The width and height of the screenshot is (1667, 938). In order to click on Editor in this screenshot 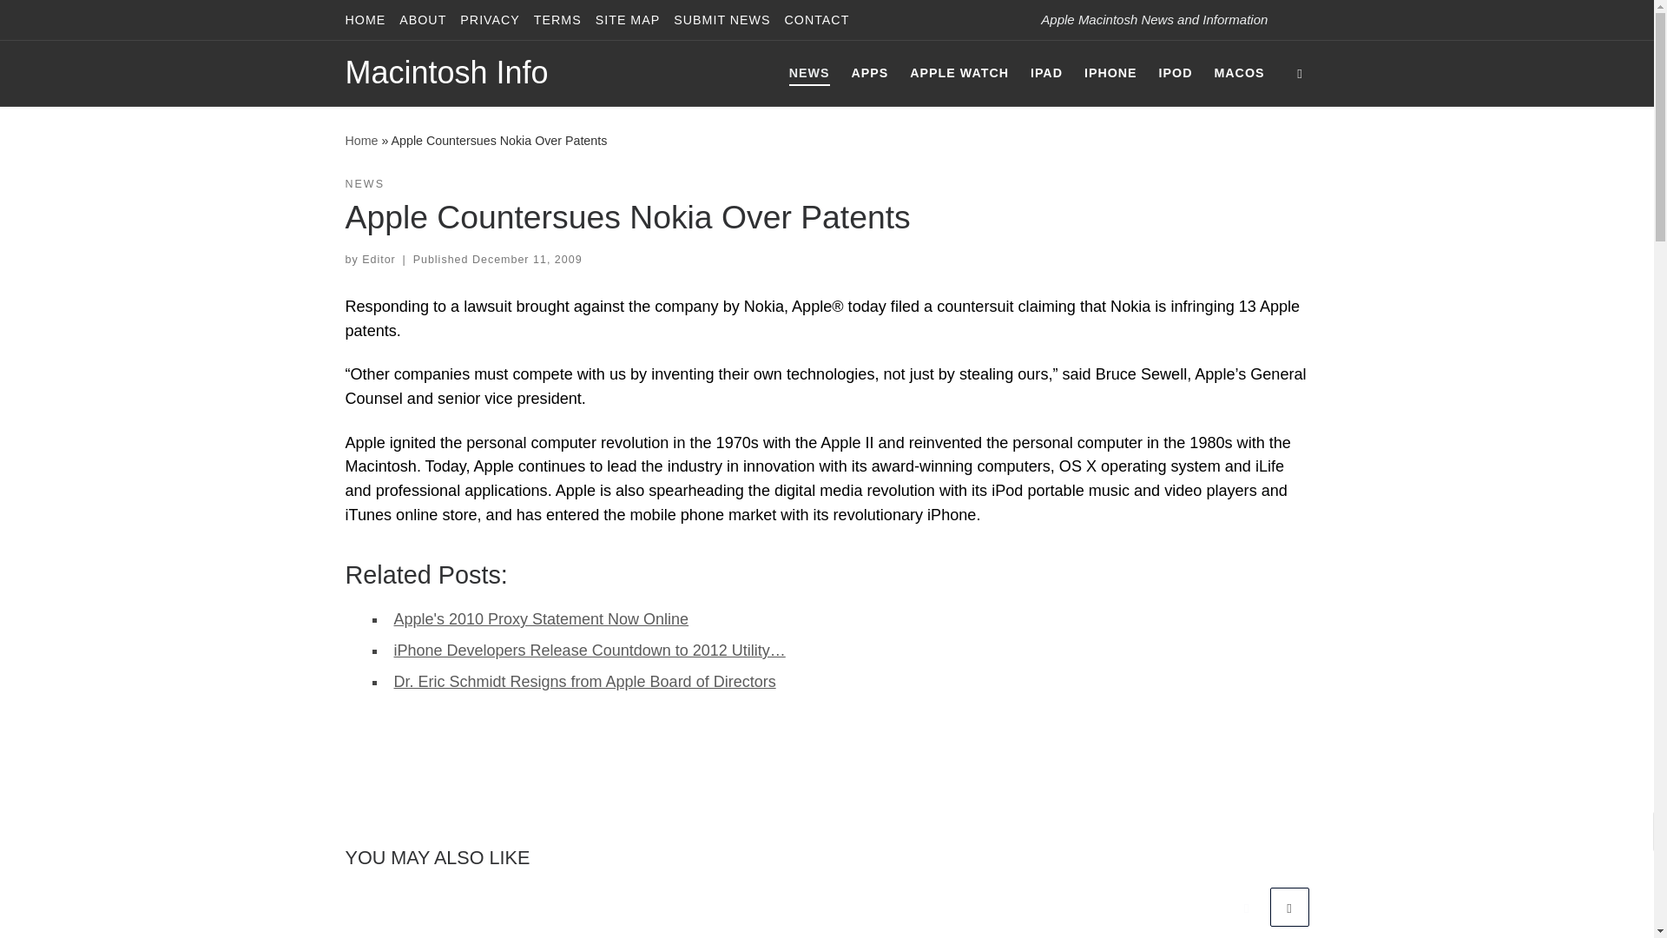, I will do `click(379, 259)`.